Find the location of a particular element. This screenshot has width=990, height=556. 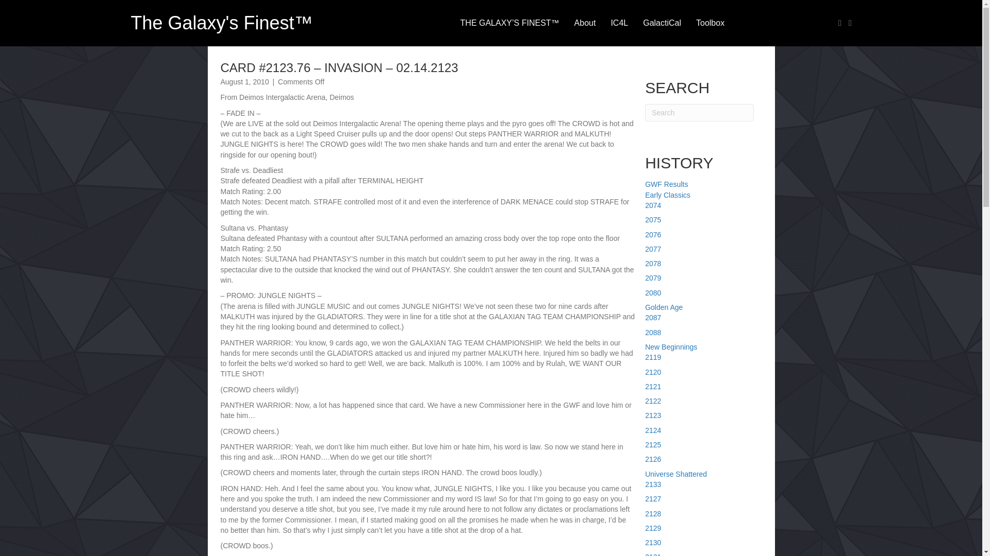

Golden Age is located at coordinates (664, 307).